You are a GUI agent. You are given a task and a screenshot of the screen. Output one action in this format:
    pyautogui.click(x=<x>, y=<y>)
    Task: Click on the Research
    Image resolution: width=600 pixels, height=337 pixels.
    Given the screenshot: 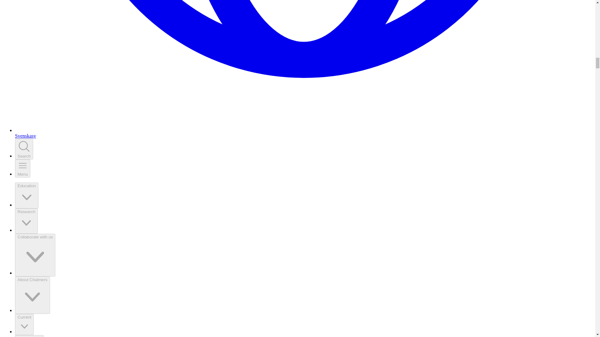 What is the action you would take?
    pyautogui.click(x=26, y=221)
    